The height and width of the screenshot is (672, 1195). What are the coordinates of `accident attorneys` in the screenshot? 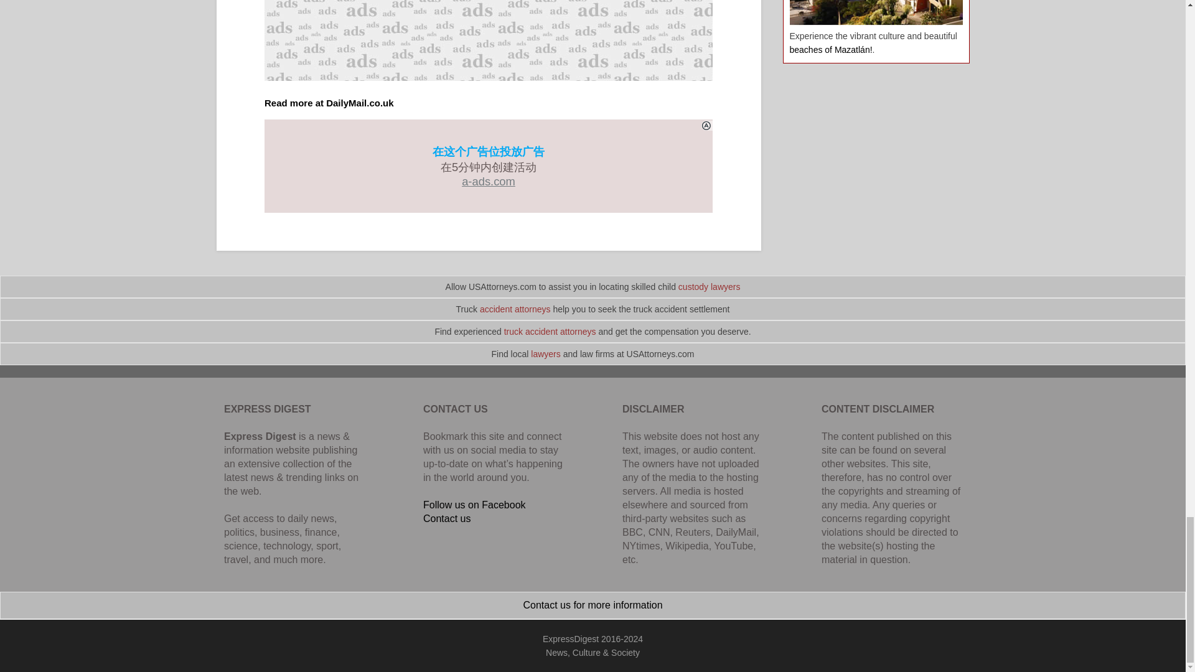 It's located at (515, 309).